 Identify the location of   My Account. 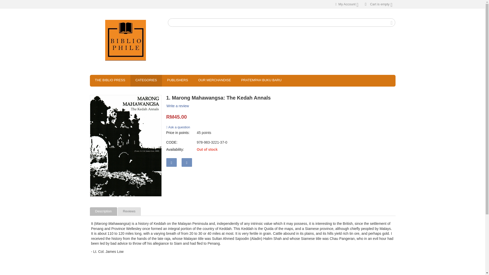
(347, 4).